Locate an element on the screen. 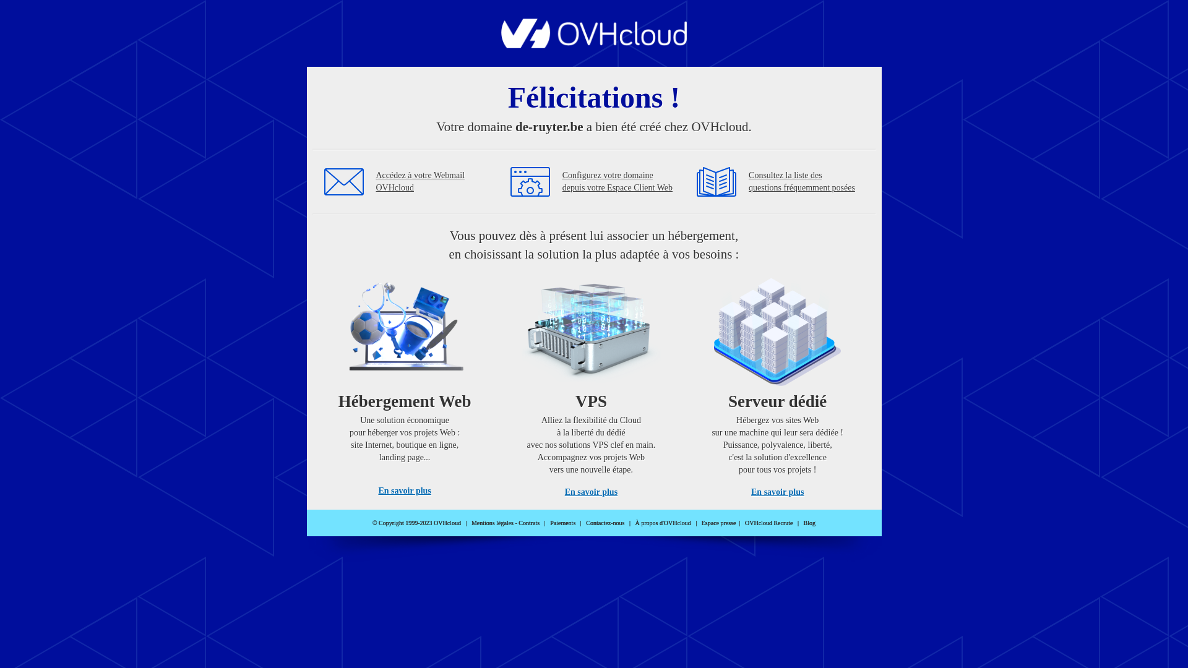  Paiements is located at coordinates (563, 523).